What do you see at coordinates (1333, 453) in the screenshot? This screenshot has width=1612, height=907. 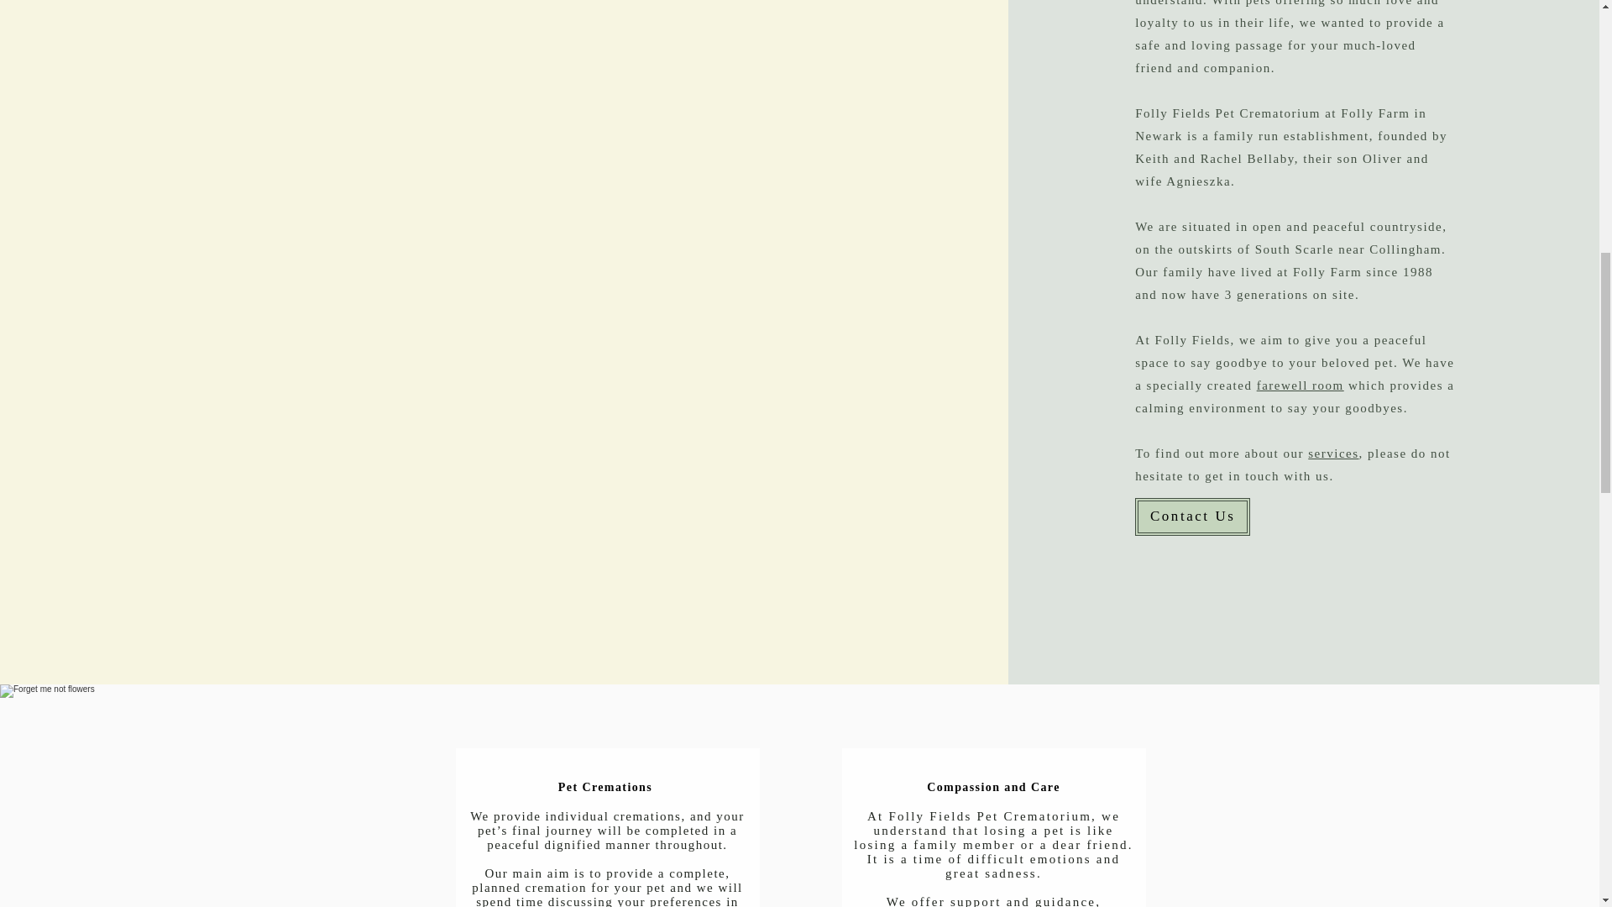 I see `services` at bounding box center [1333, 453].